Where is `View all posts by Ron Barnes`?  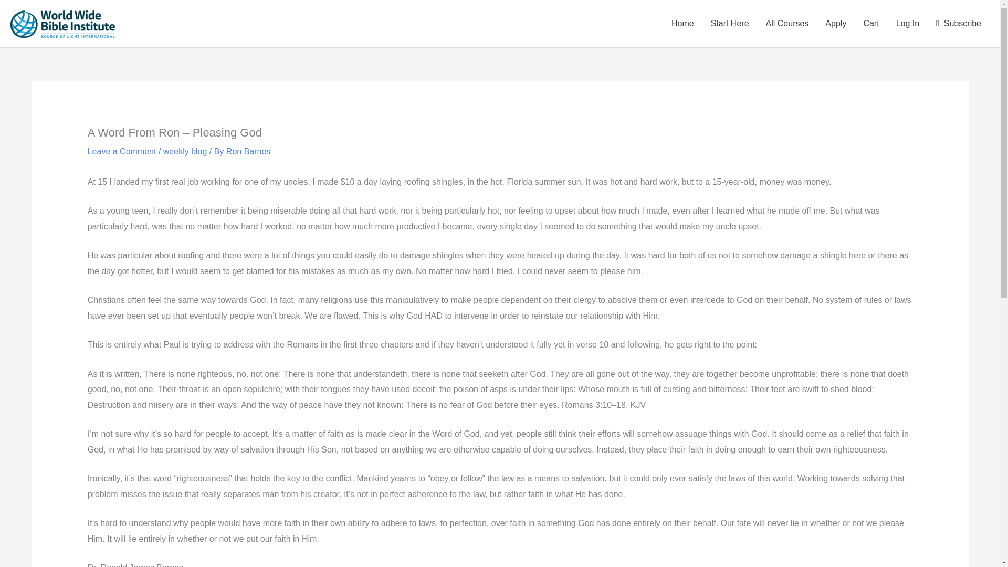 View all posts by Ron Barnes is located at coordinates (248, 151).